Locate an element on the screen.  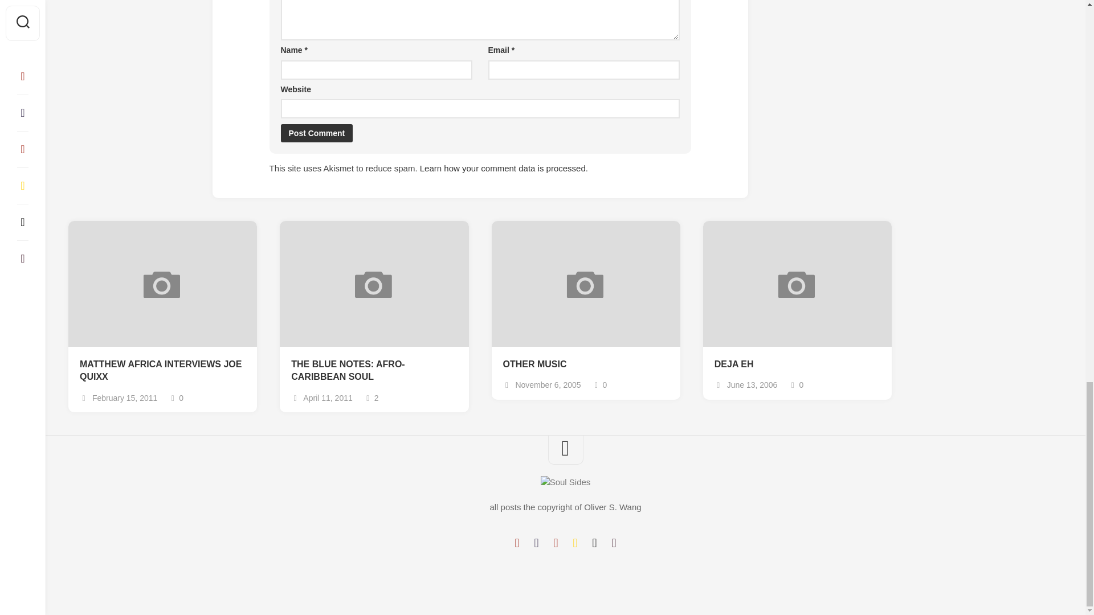
discogs store is located at coordinates (613, 543).